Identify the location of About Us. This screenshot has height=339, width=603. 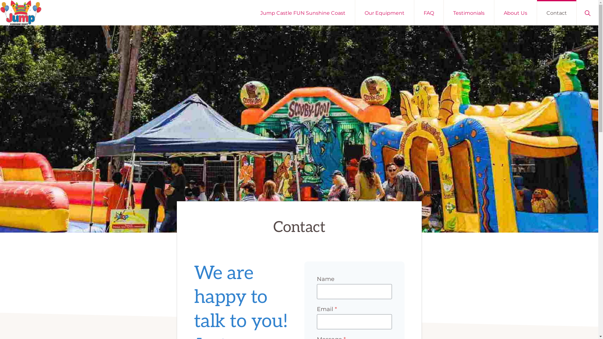
(151, 212).